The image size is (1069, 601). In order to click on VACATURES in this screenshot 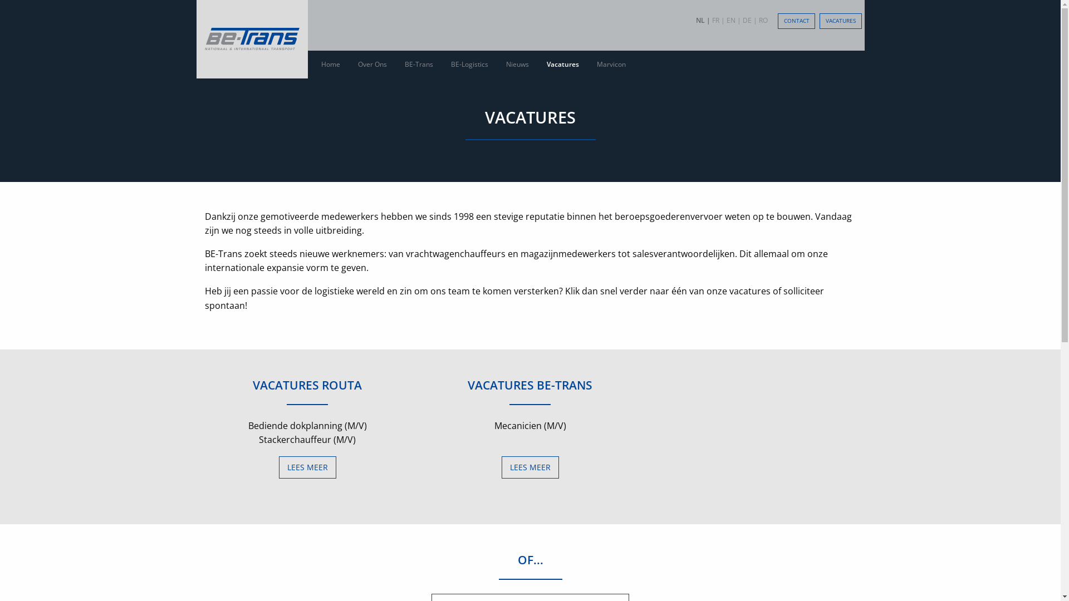, I will do `click(841, 21)`.